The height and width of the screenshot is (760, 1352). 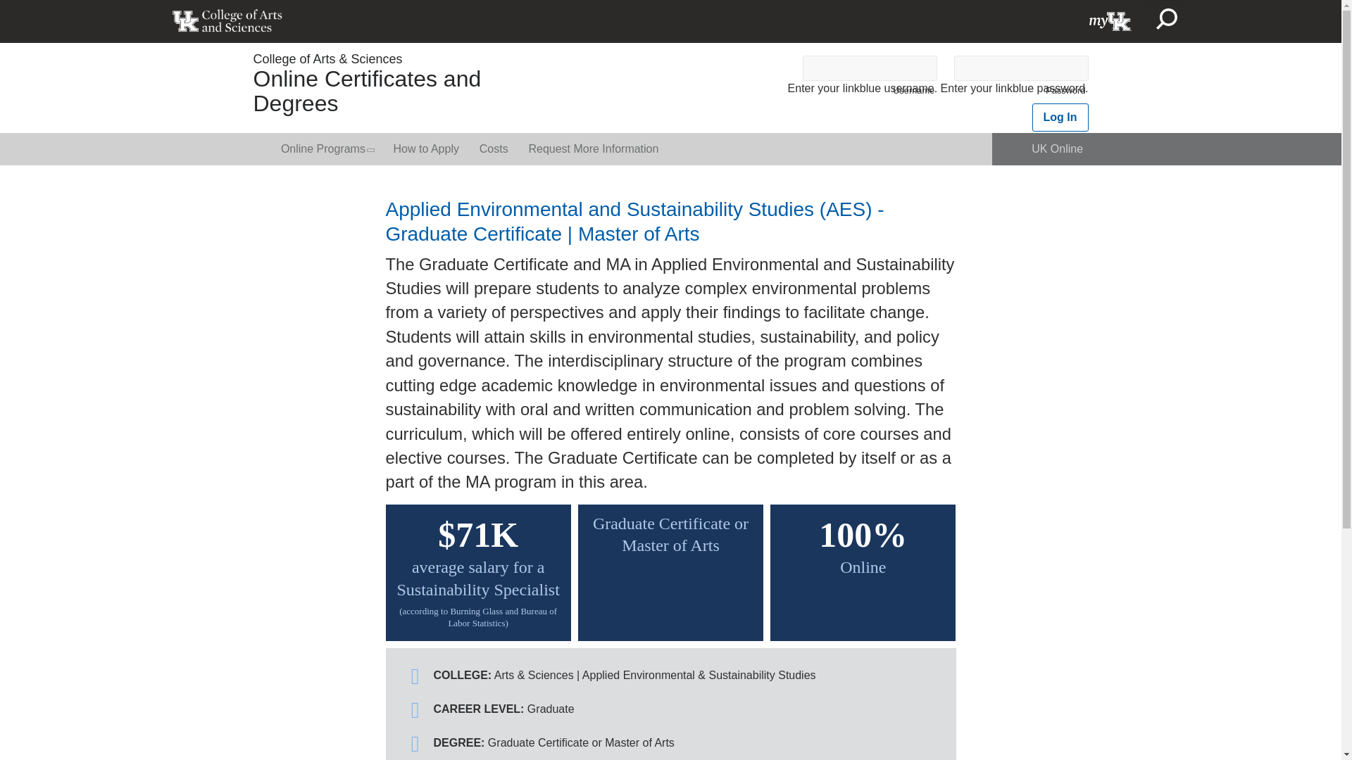 I want to click on myUK, so click(x=1110, y=21).